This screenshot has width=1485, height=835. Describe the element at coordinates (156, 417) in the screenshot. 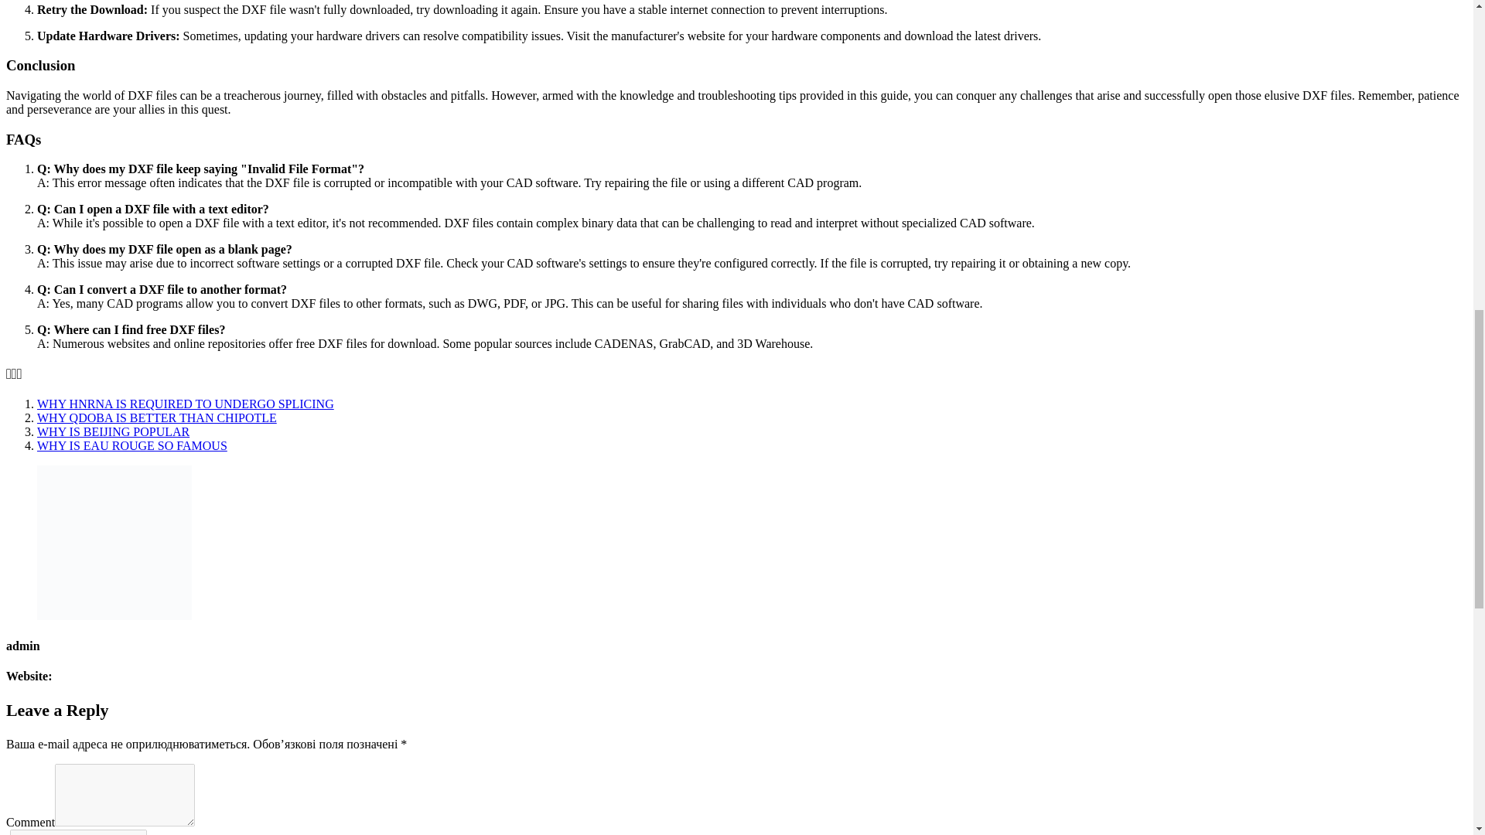

I see `WHY QDOBA IS BETTER THAN CHIPOTLE` at that location.